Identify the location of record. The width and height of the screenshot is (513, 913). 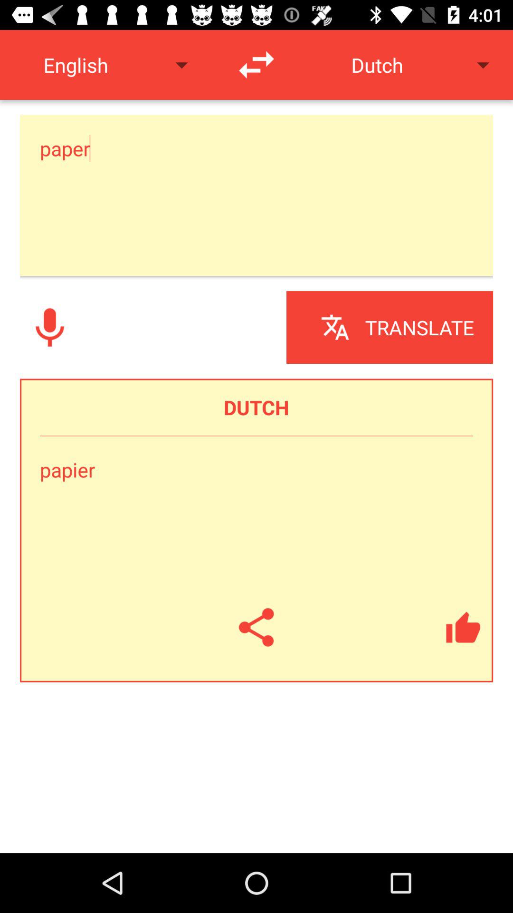
(50, 327).